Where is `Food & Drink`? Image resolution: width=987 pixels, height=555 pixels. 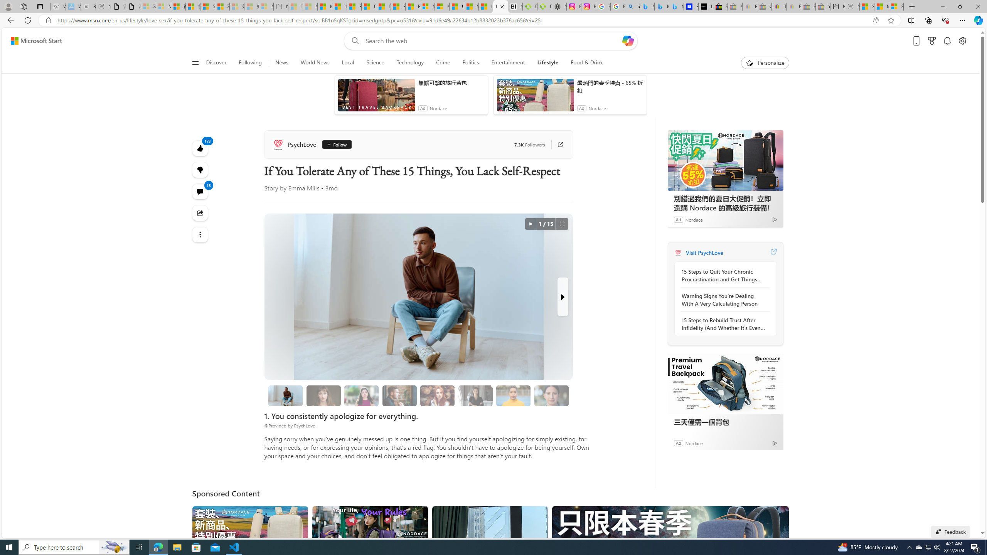 Food & Drink is located at coordinates (584, 63).